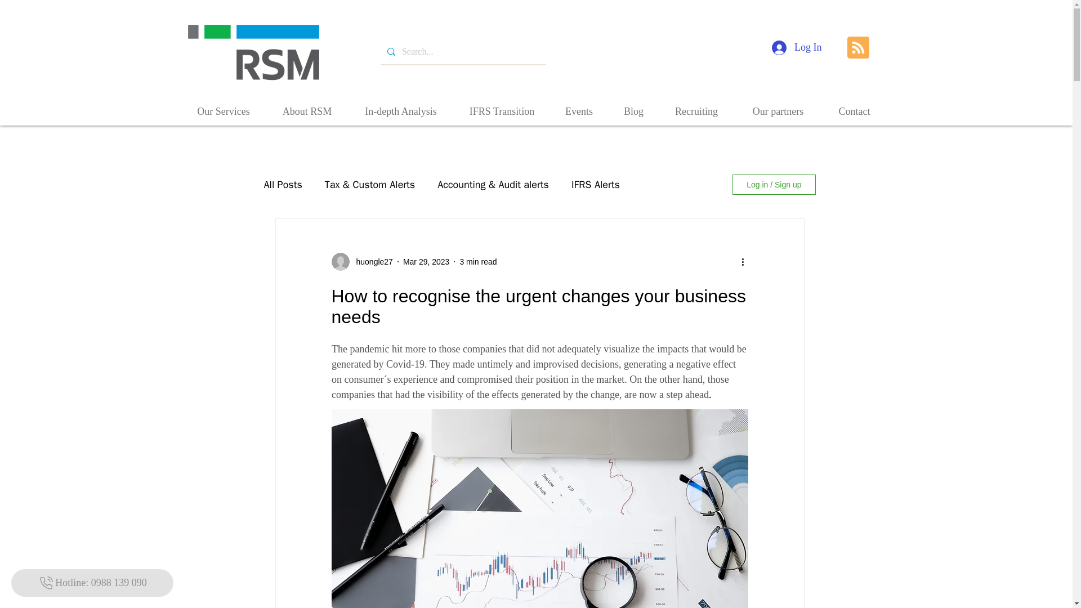 This screenshot has height=608, width=1081. I want to click on Events, so click(579, 111).